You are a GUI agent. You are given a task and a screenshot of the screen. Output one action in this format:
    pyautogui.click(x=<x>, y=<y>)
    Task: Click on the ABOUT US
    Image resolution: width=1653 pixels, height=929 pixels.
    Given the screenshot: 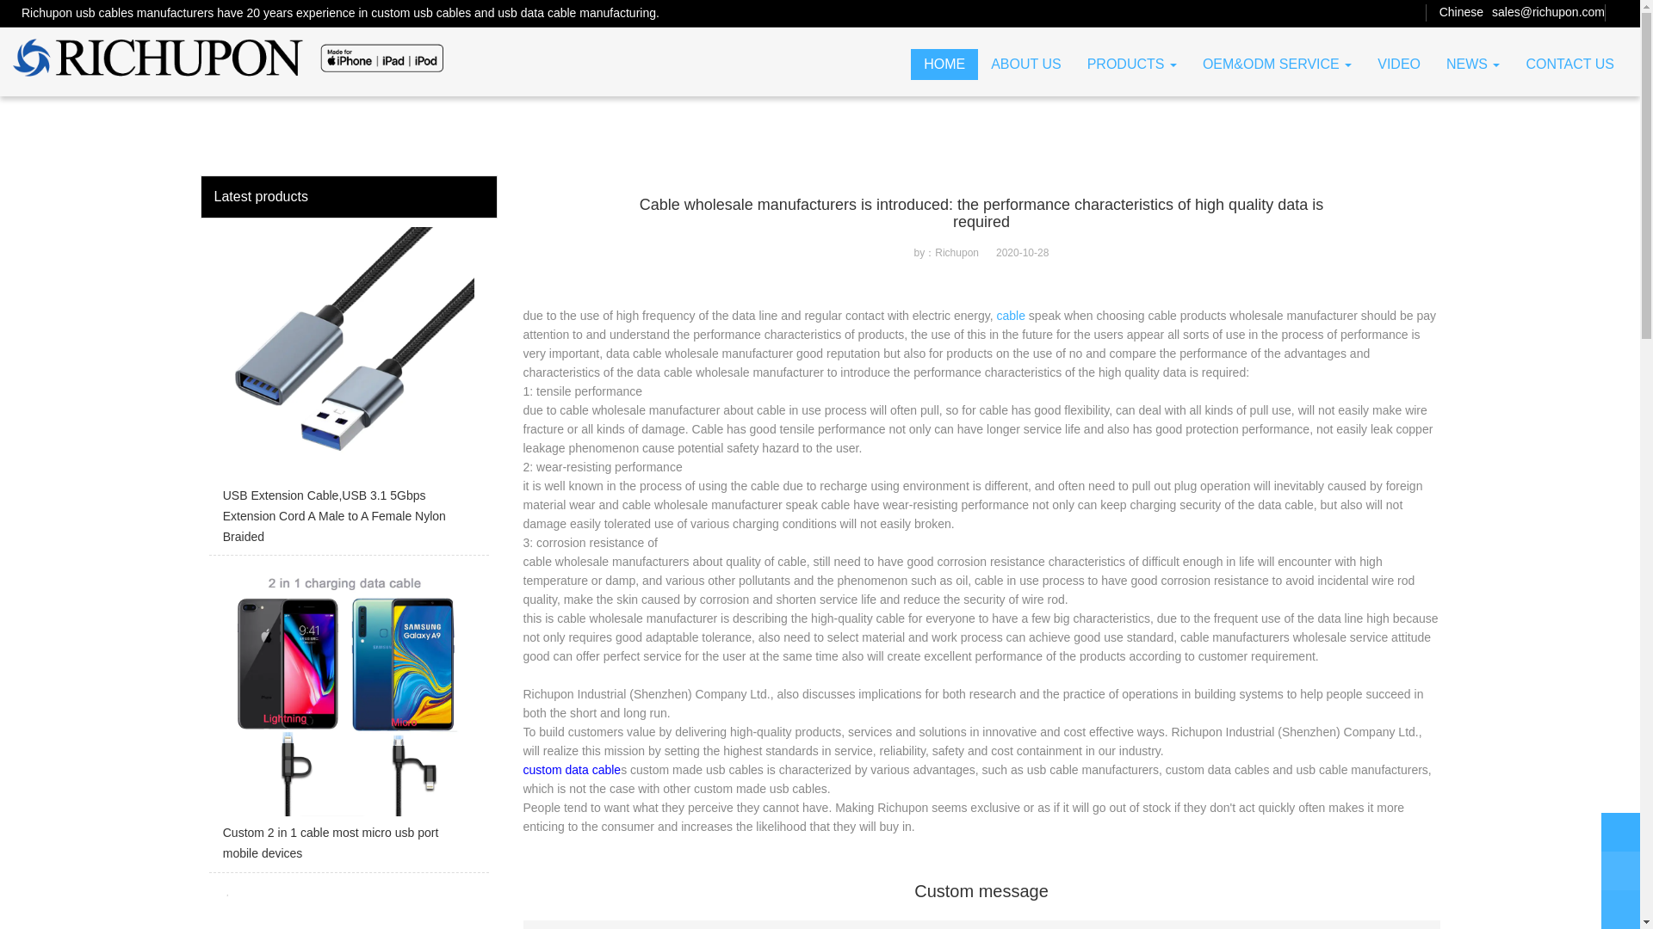 What is the action you would take?
    pyautogui.click(x=1026, y=64)
    